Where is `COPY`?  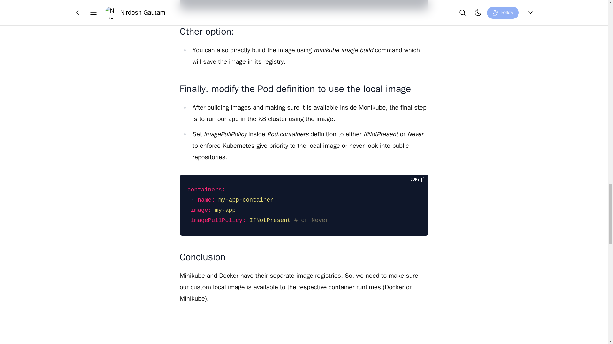 COPY is located at coordinates (418, 180).